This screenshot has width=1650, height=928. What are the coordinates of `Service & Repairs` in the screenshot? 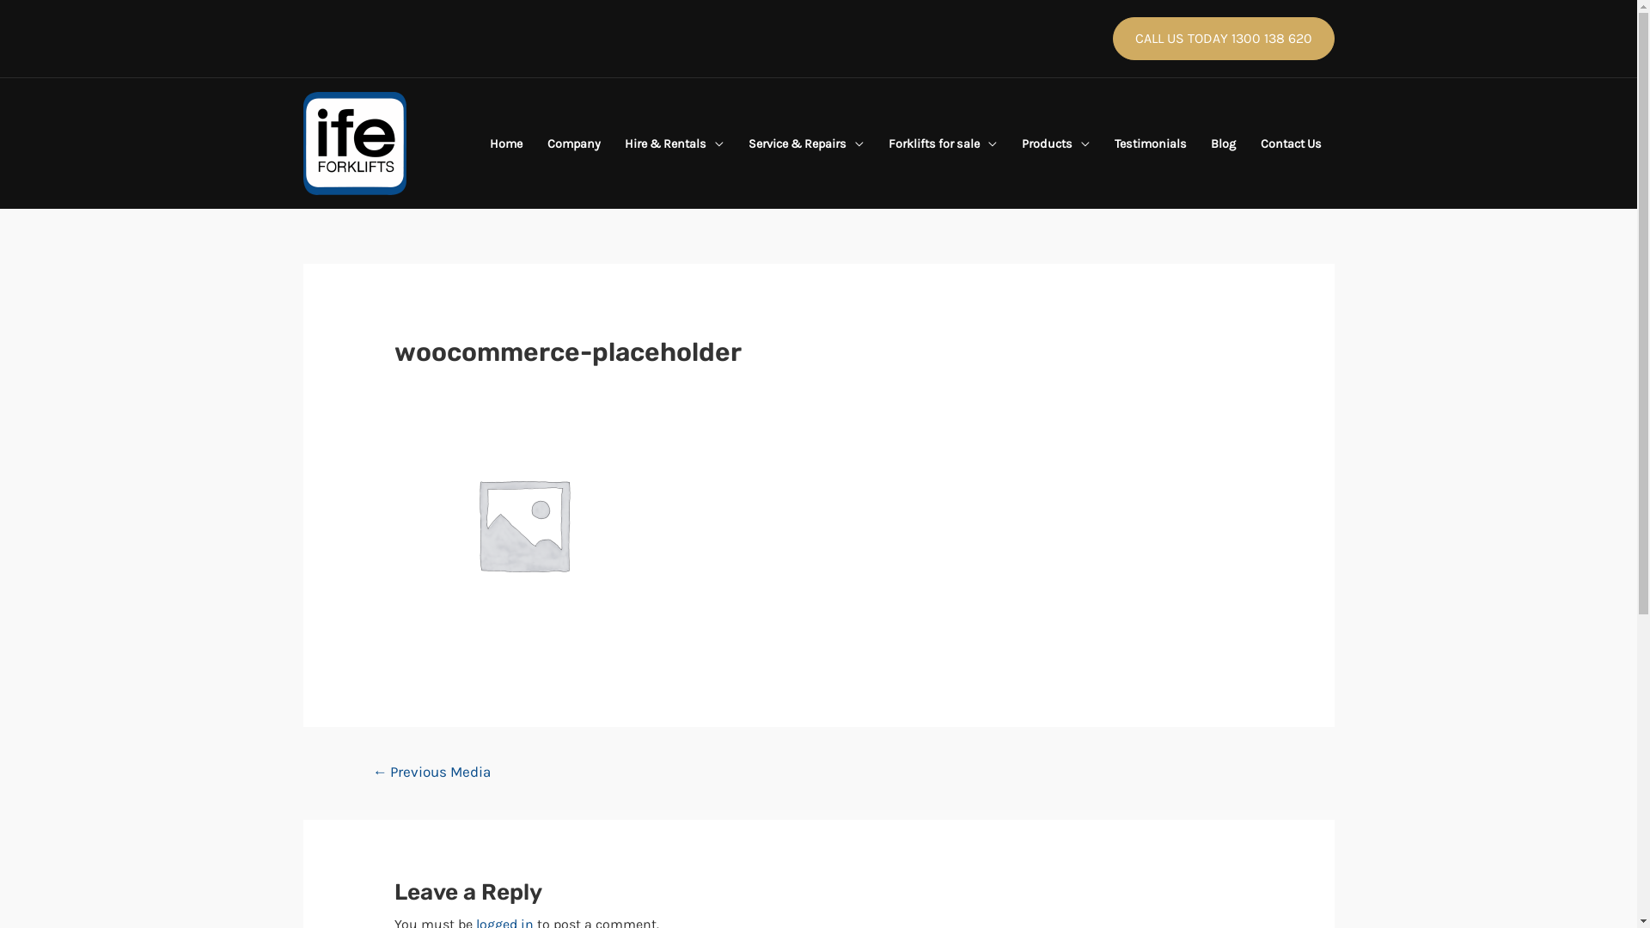 It's located at (806, 144).